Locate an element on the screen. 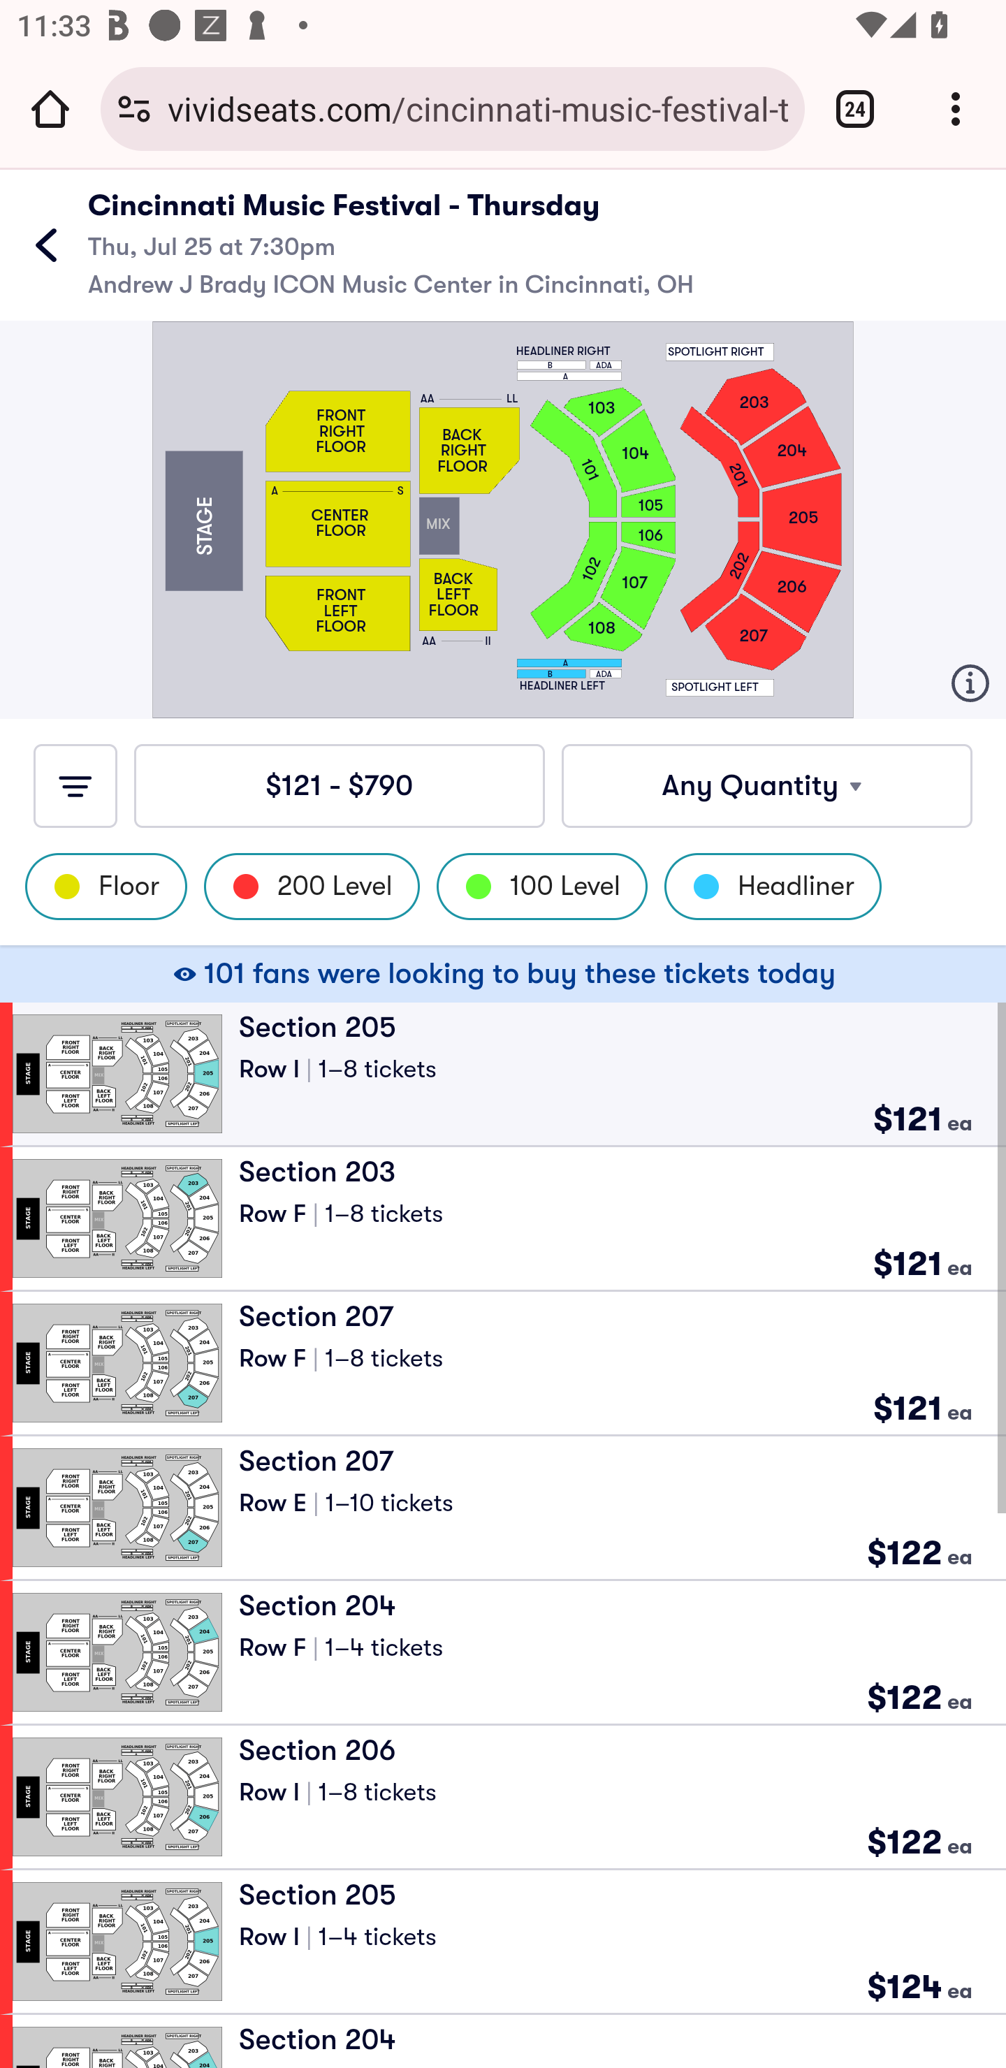 Image resolution: width=1006 pixels, height=2068 pixels. $0 - $0 is located at coordinates (340, 785).